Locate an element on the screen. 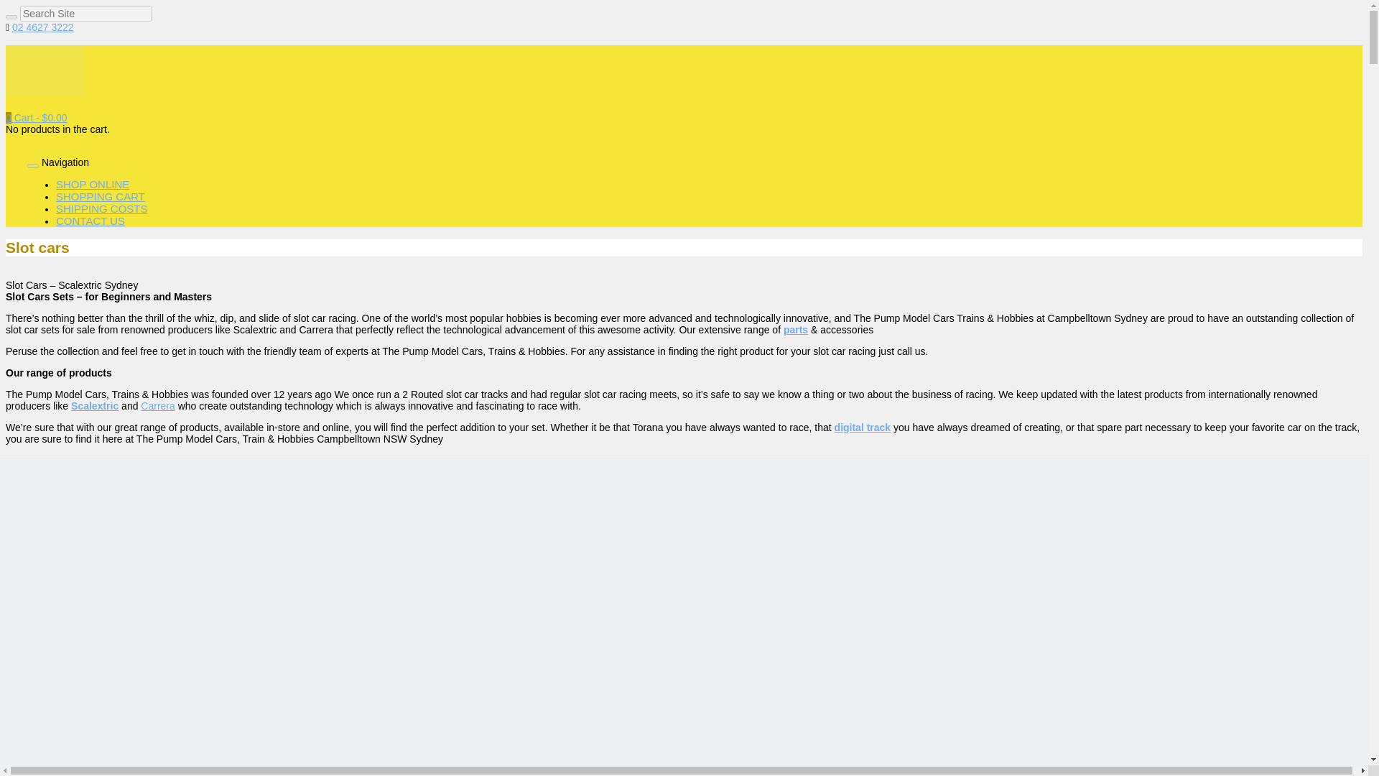 The height and width of the screenshot is (776, 1379). digital track is located at coordinates (862, 427).